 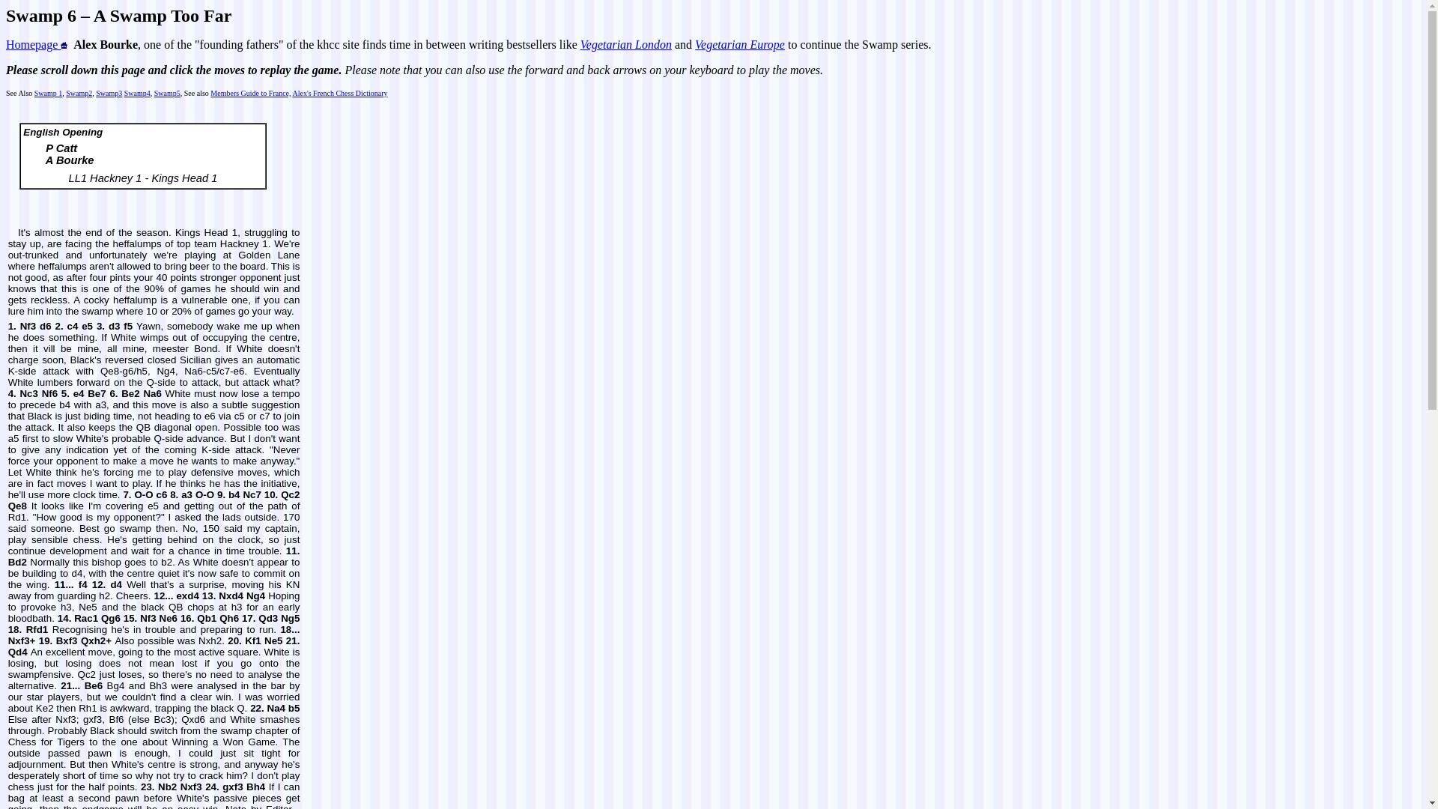 What do you see at coordinates (115, 325) in the screenshot?
I see `d3` at bounding box center [115, 325].